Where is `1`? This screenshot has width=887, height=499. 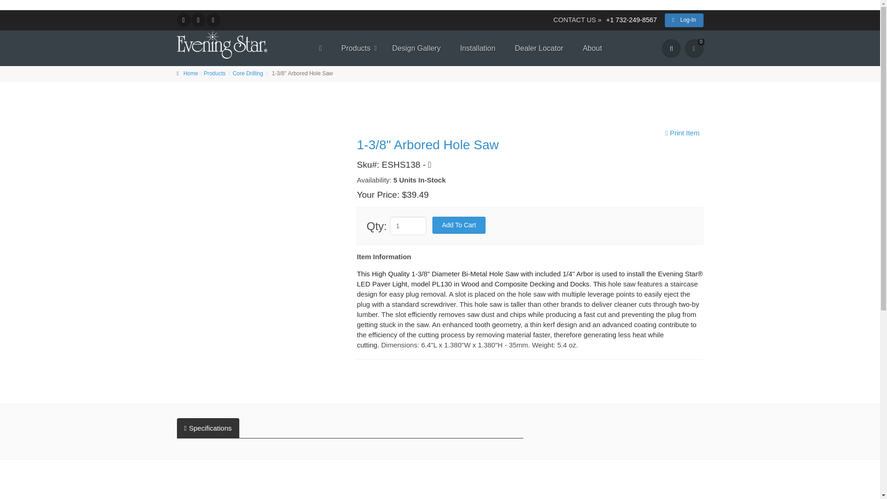
1 is located at coordinates (408, 225).